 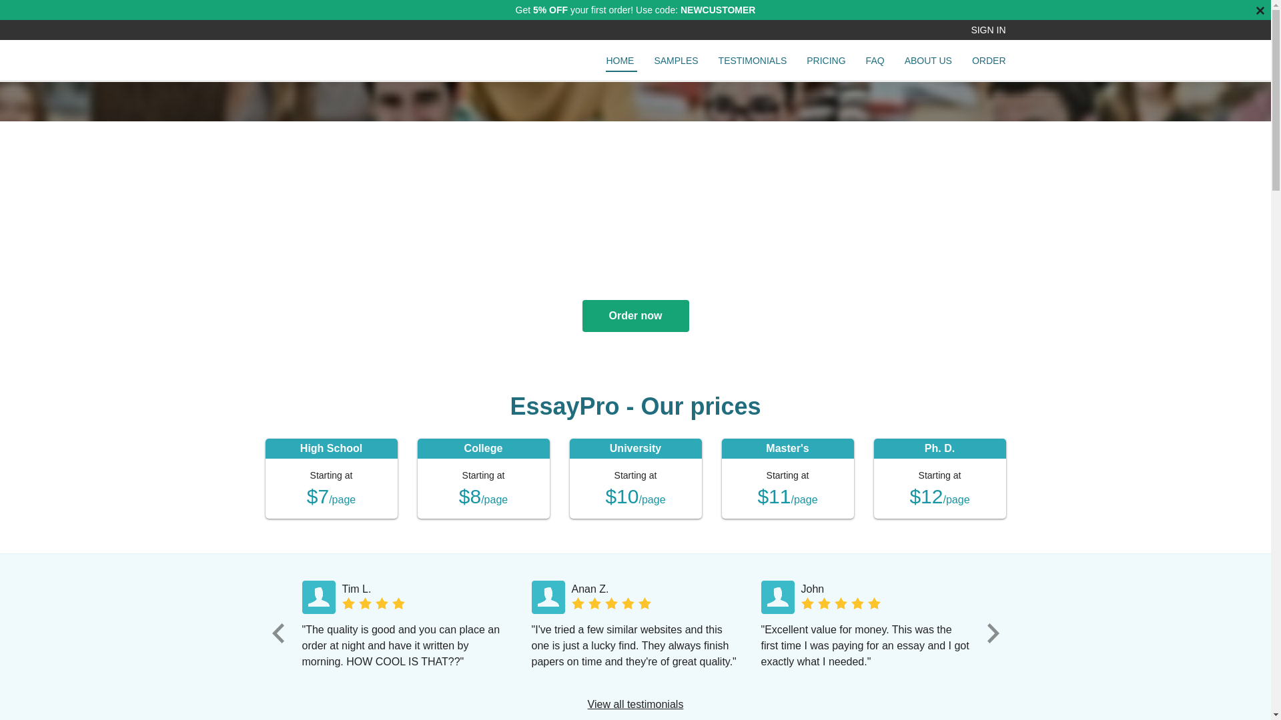 I want to click on Order now, so click(x=635, y=316).